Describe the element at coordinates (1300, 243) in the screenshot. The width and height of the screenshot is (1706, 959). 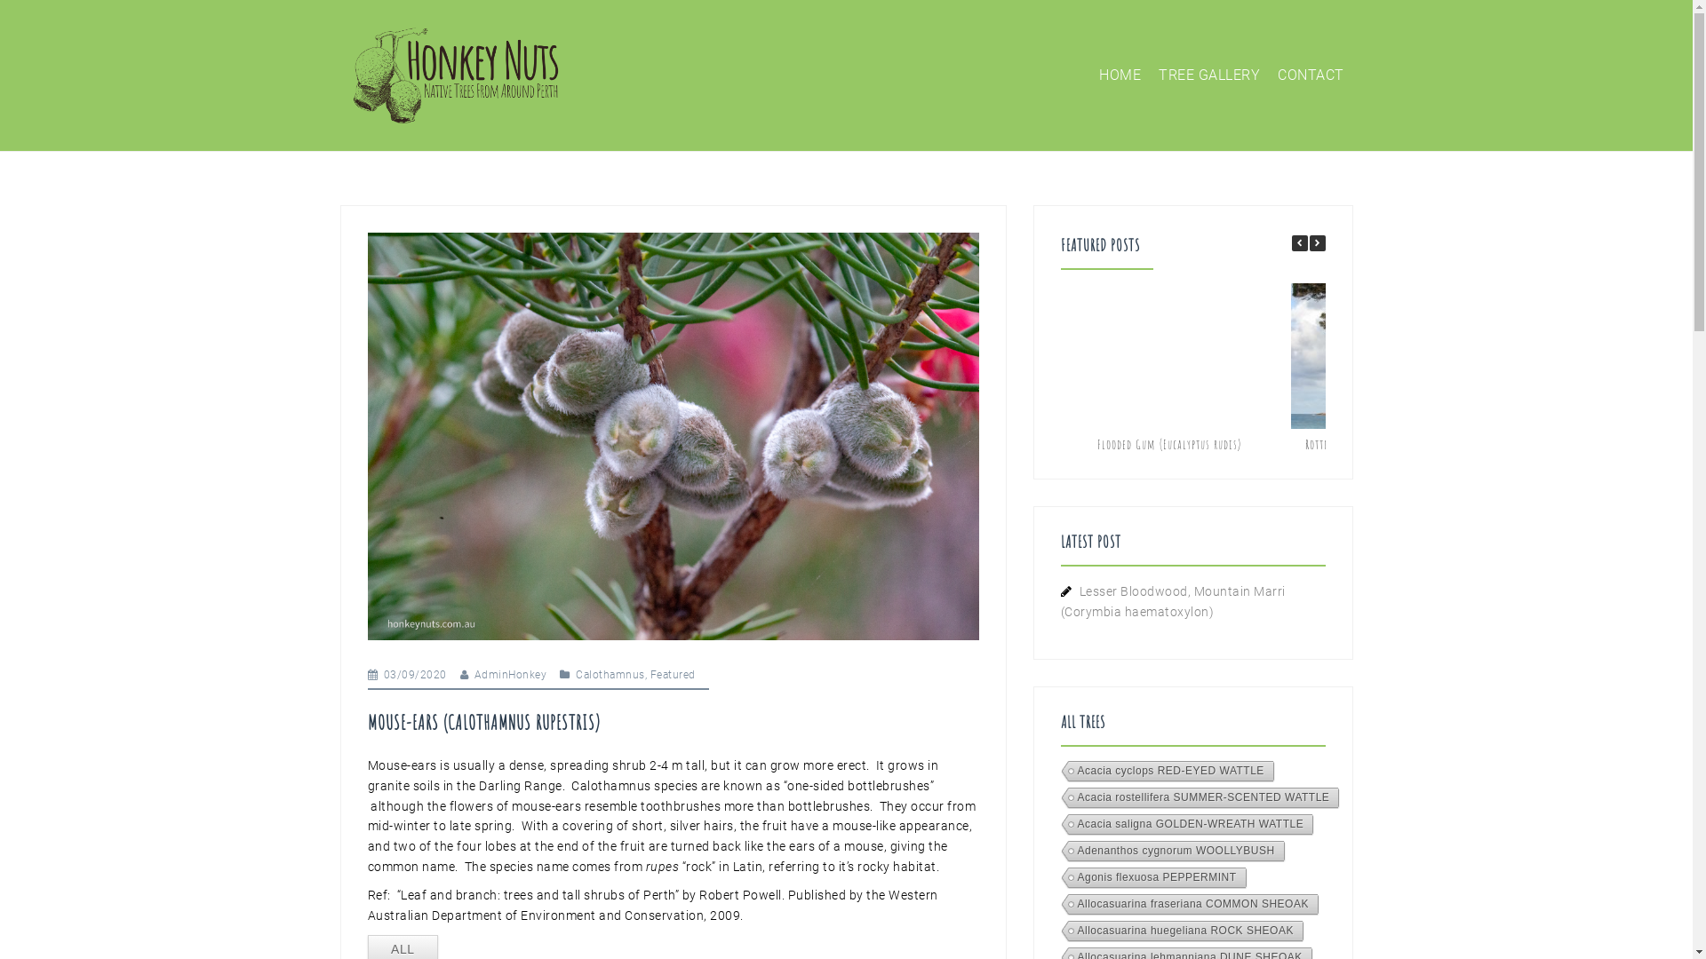
I see `Previous` at that location.